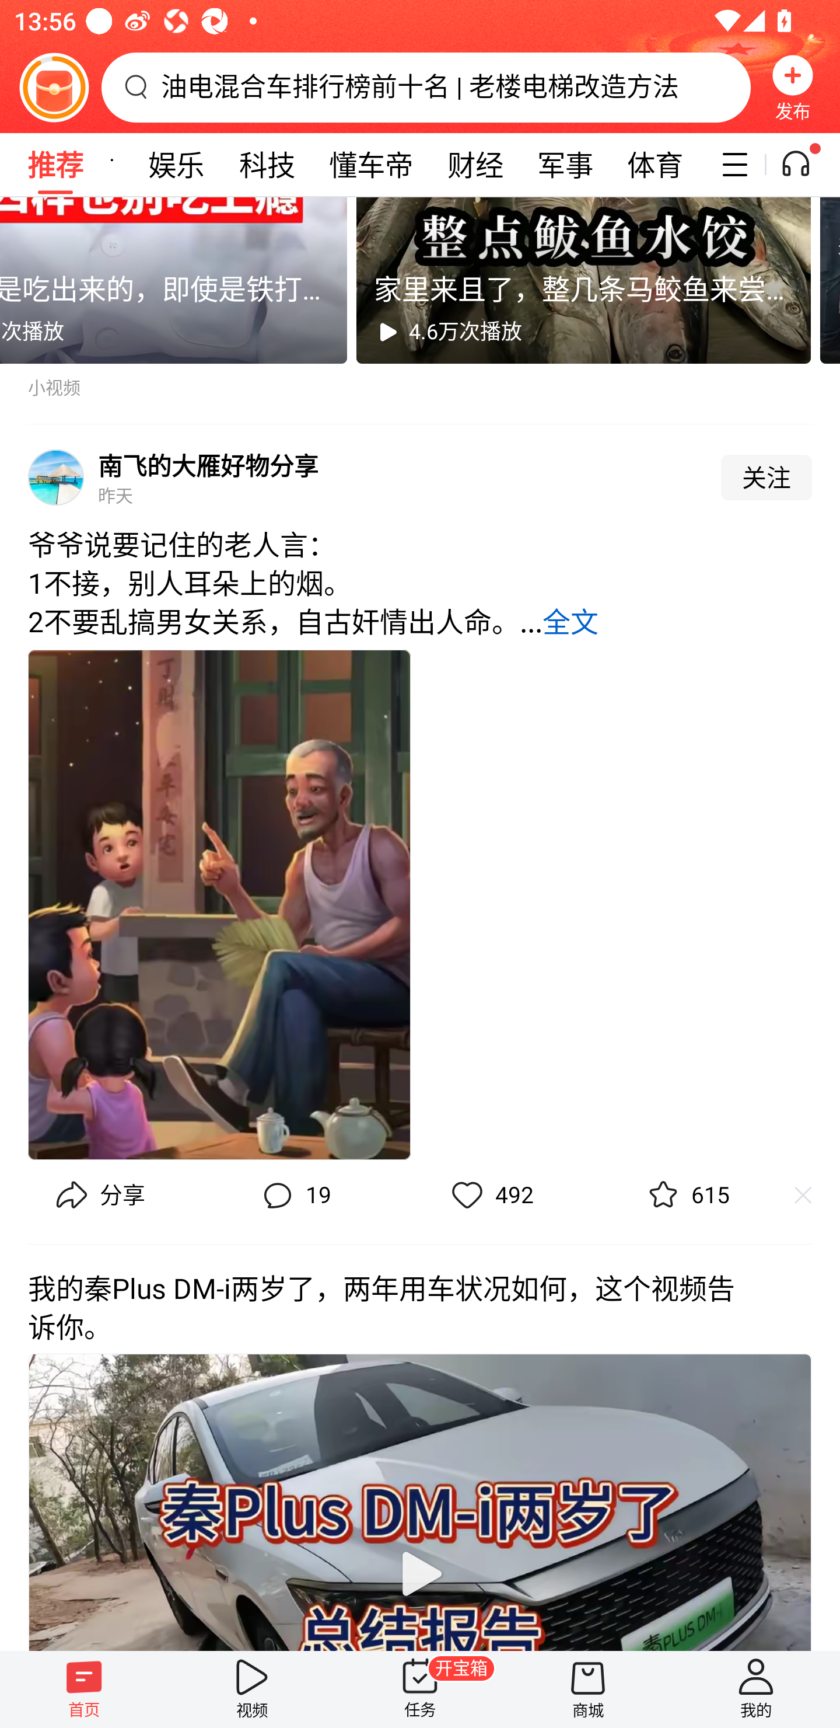 This screenshot has width=840, height=1728. Describe the element at coordinates (294, 1196) in the screenshot. I see `评论,19 19` at that location.